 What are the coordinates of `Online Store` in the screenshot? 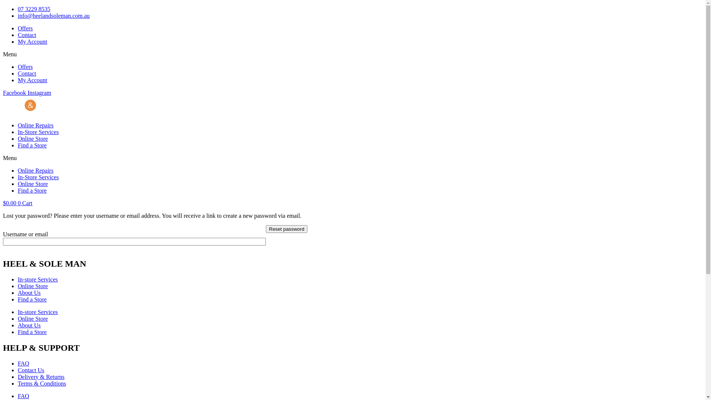 It's located at (33, 319).